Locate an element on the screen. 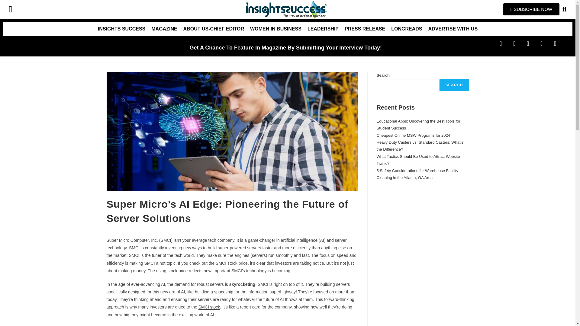 The width and height of the screenshot is (580, 326). Safeguarding Your Skin in the Summer Sun is located at coordinates (414, 121).